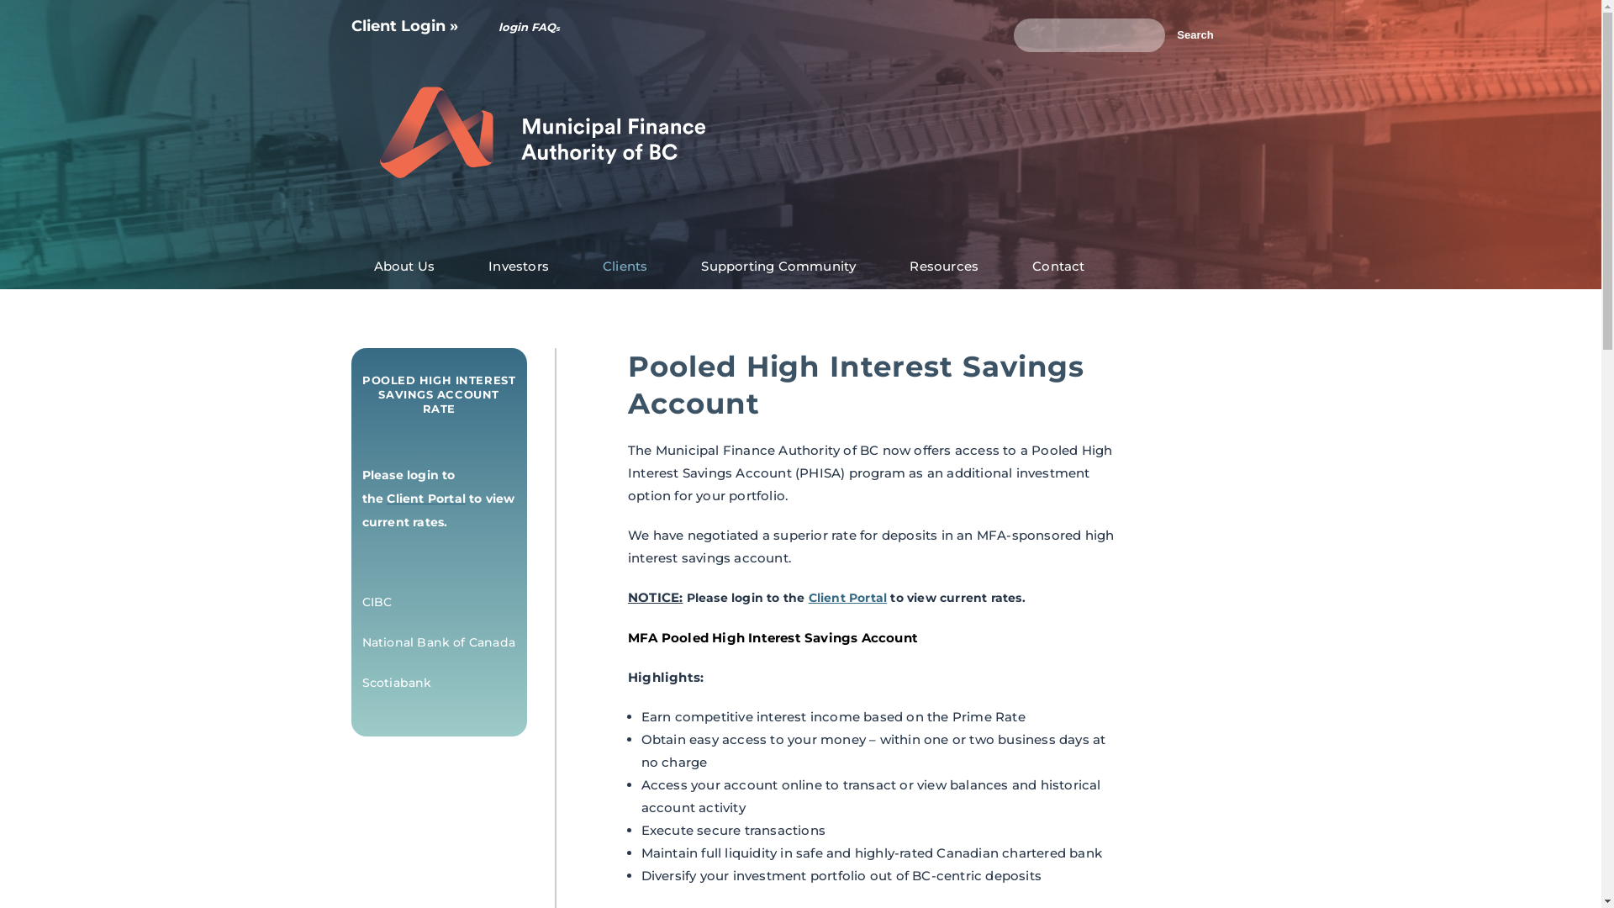 This screenshot has width=1614, height=908. I want to click on Resources, so click(944, 267).